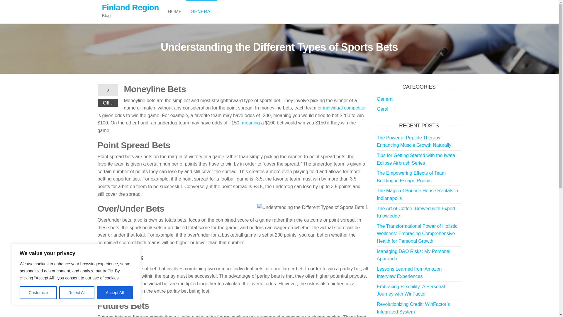  I want to click on Accept All, so click(115, 293).